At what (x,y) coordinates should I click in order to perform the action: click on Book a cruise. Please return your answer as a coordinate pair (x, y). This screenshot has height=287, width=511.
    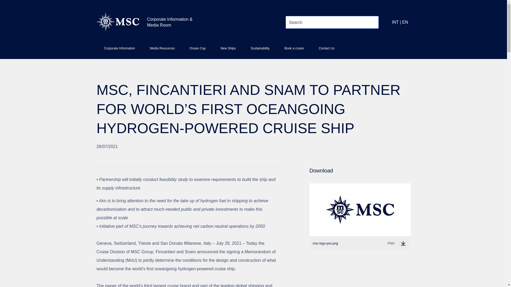
    Looking at the image, I should click on (119, 50).